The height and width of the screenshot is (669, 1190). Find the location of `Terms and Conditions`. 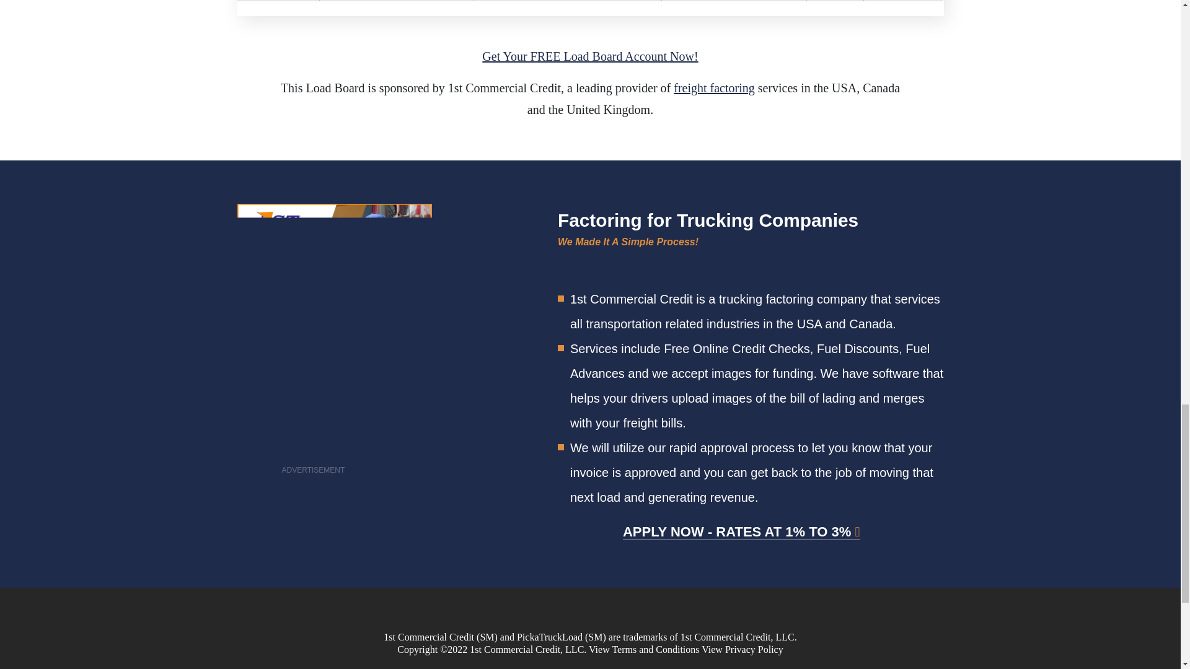

Terms and Conditions is located at coordinates (655, 649).